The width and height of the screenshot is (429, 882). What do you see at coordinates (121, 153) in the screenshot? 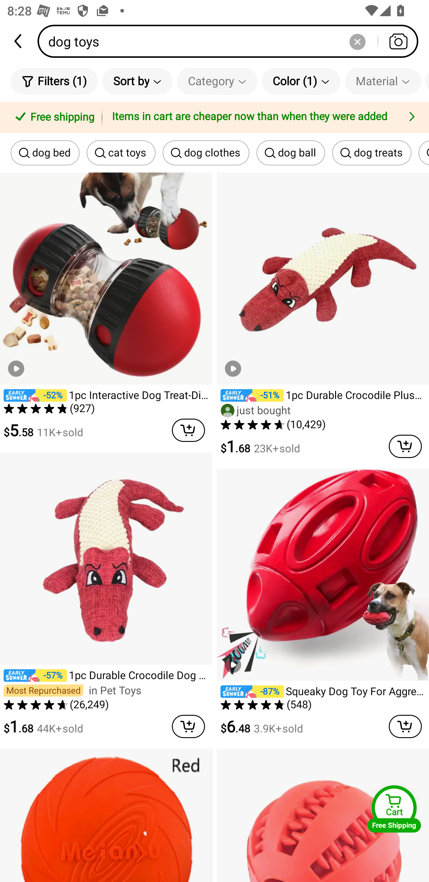
I see `cat toys` at bounding box center [121, 153].